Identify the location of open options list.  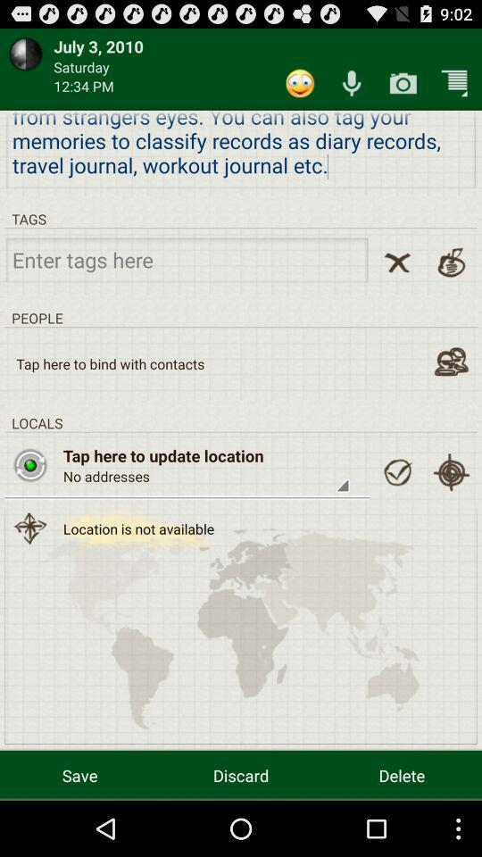
(454, 82).